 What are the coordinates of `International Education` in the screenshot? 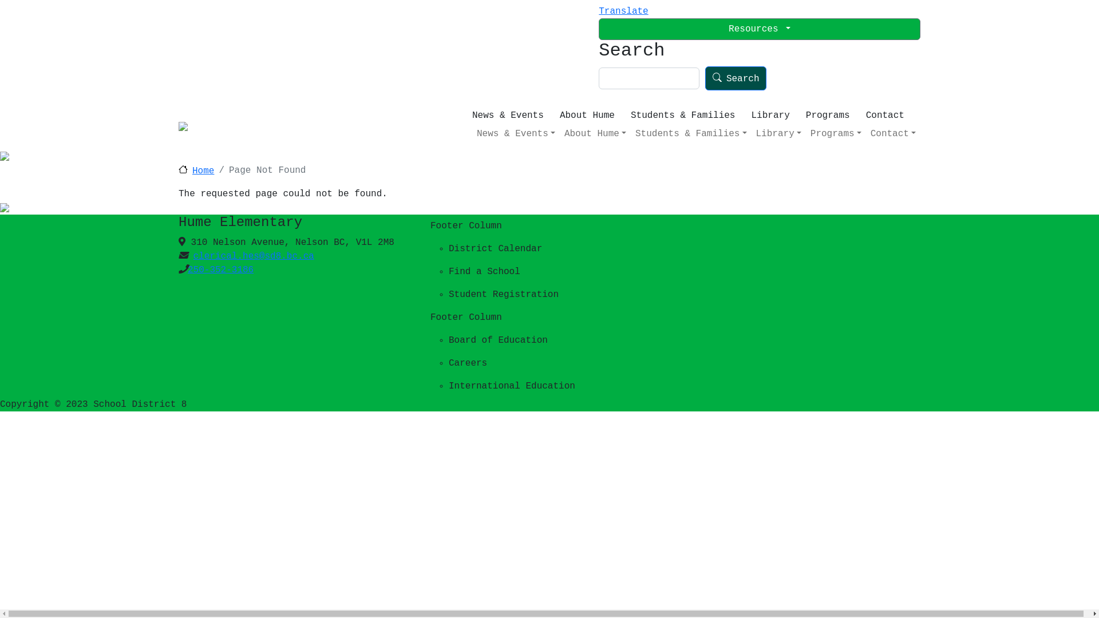 It's located at (590, 386).